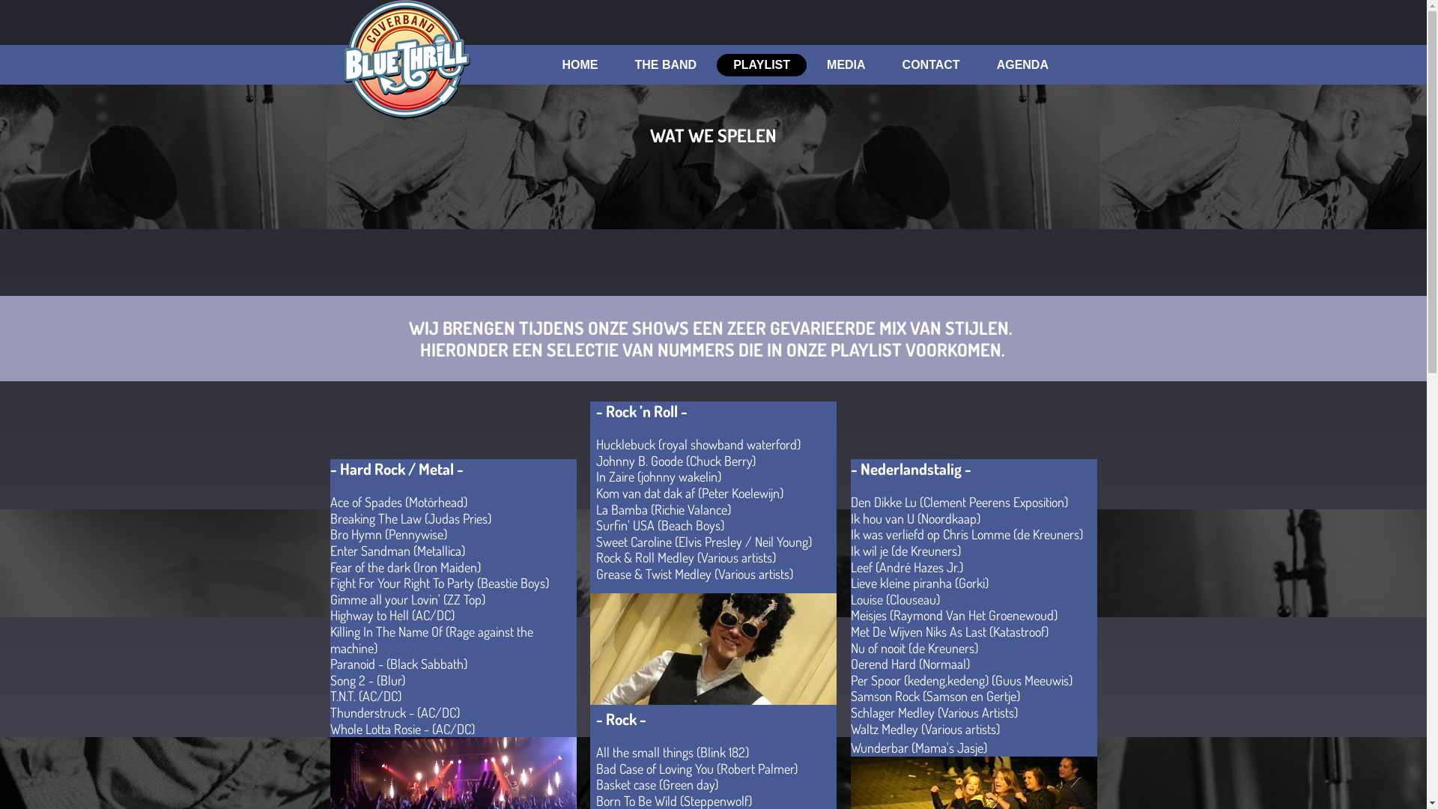 This screenshot has height=809, width=1438. Describe the element at coordinates (667, 65) in the screenshot. I see `THE BAND` at that location.